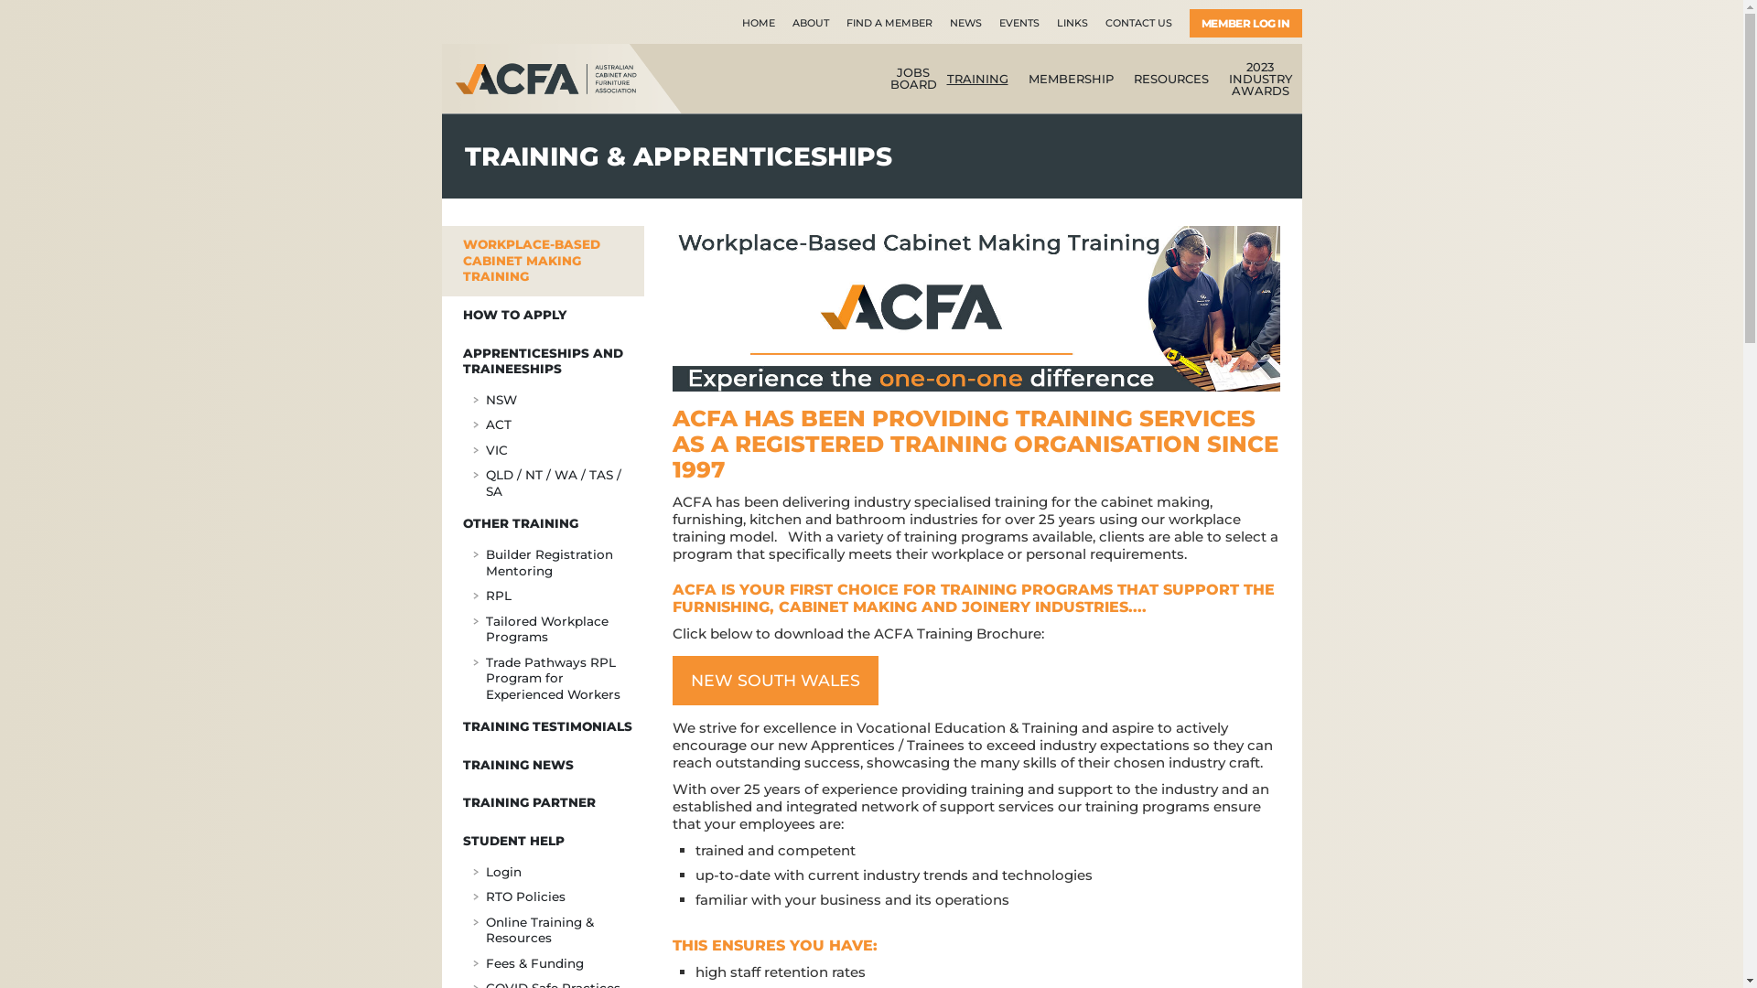 The height and width of the screenshot is (988, 1757). Describe the element at coordinates (542, 898) in the screenshot. I see `RTO Policies` at that location.